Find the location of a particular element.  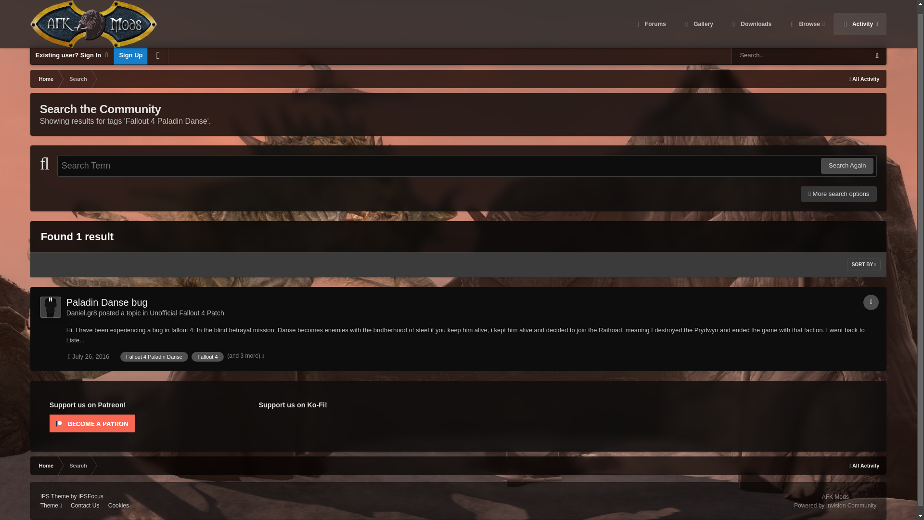

Downloads is located at coordinates (751, 16).